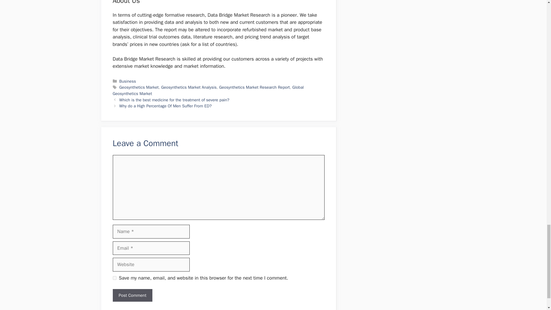 The image size is (551, 310). What do you see at coordinates (139, 87) in the screenshot?
I see `Geosynthetics Market` at bounding box center [139, 87].